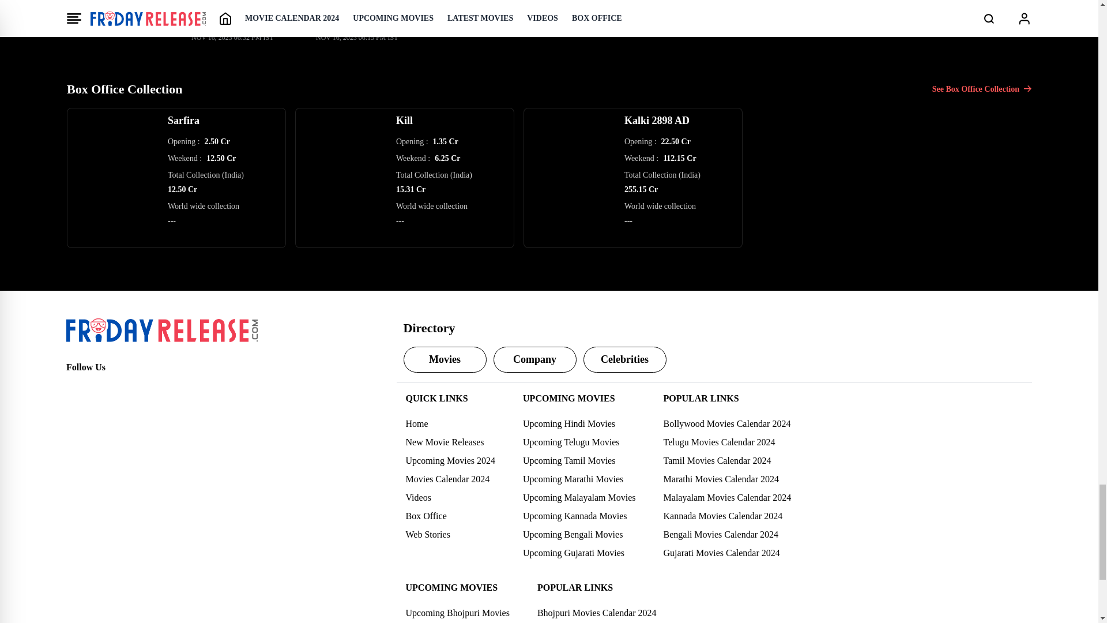 Image resolution: width=1107 pixels, height=623 pixels. What do you see at coordinates (151, 388) in the screenshot?
I see `Youtube Page` at bounding box center [151, 388].